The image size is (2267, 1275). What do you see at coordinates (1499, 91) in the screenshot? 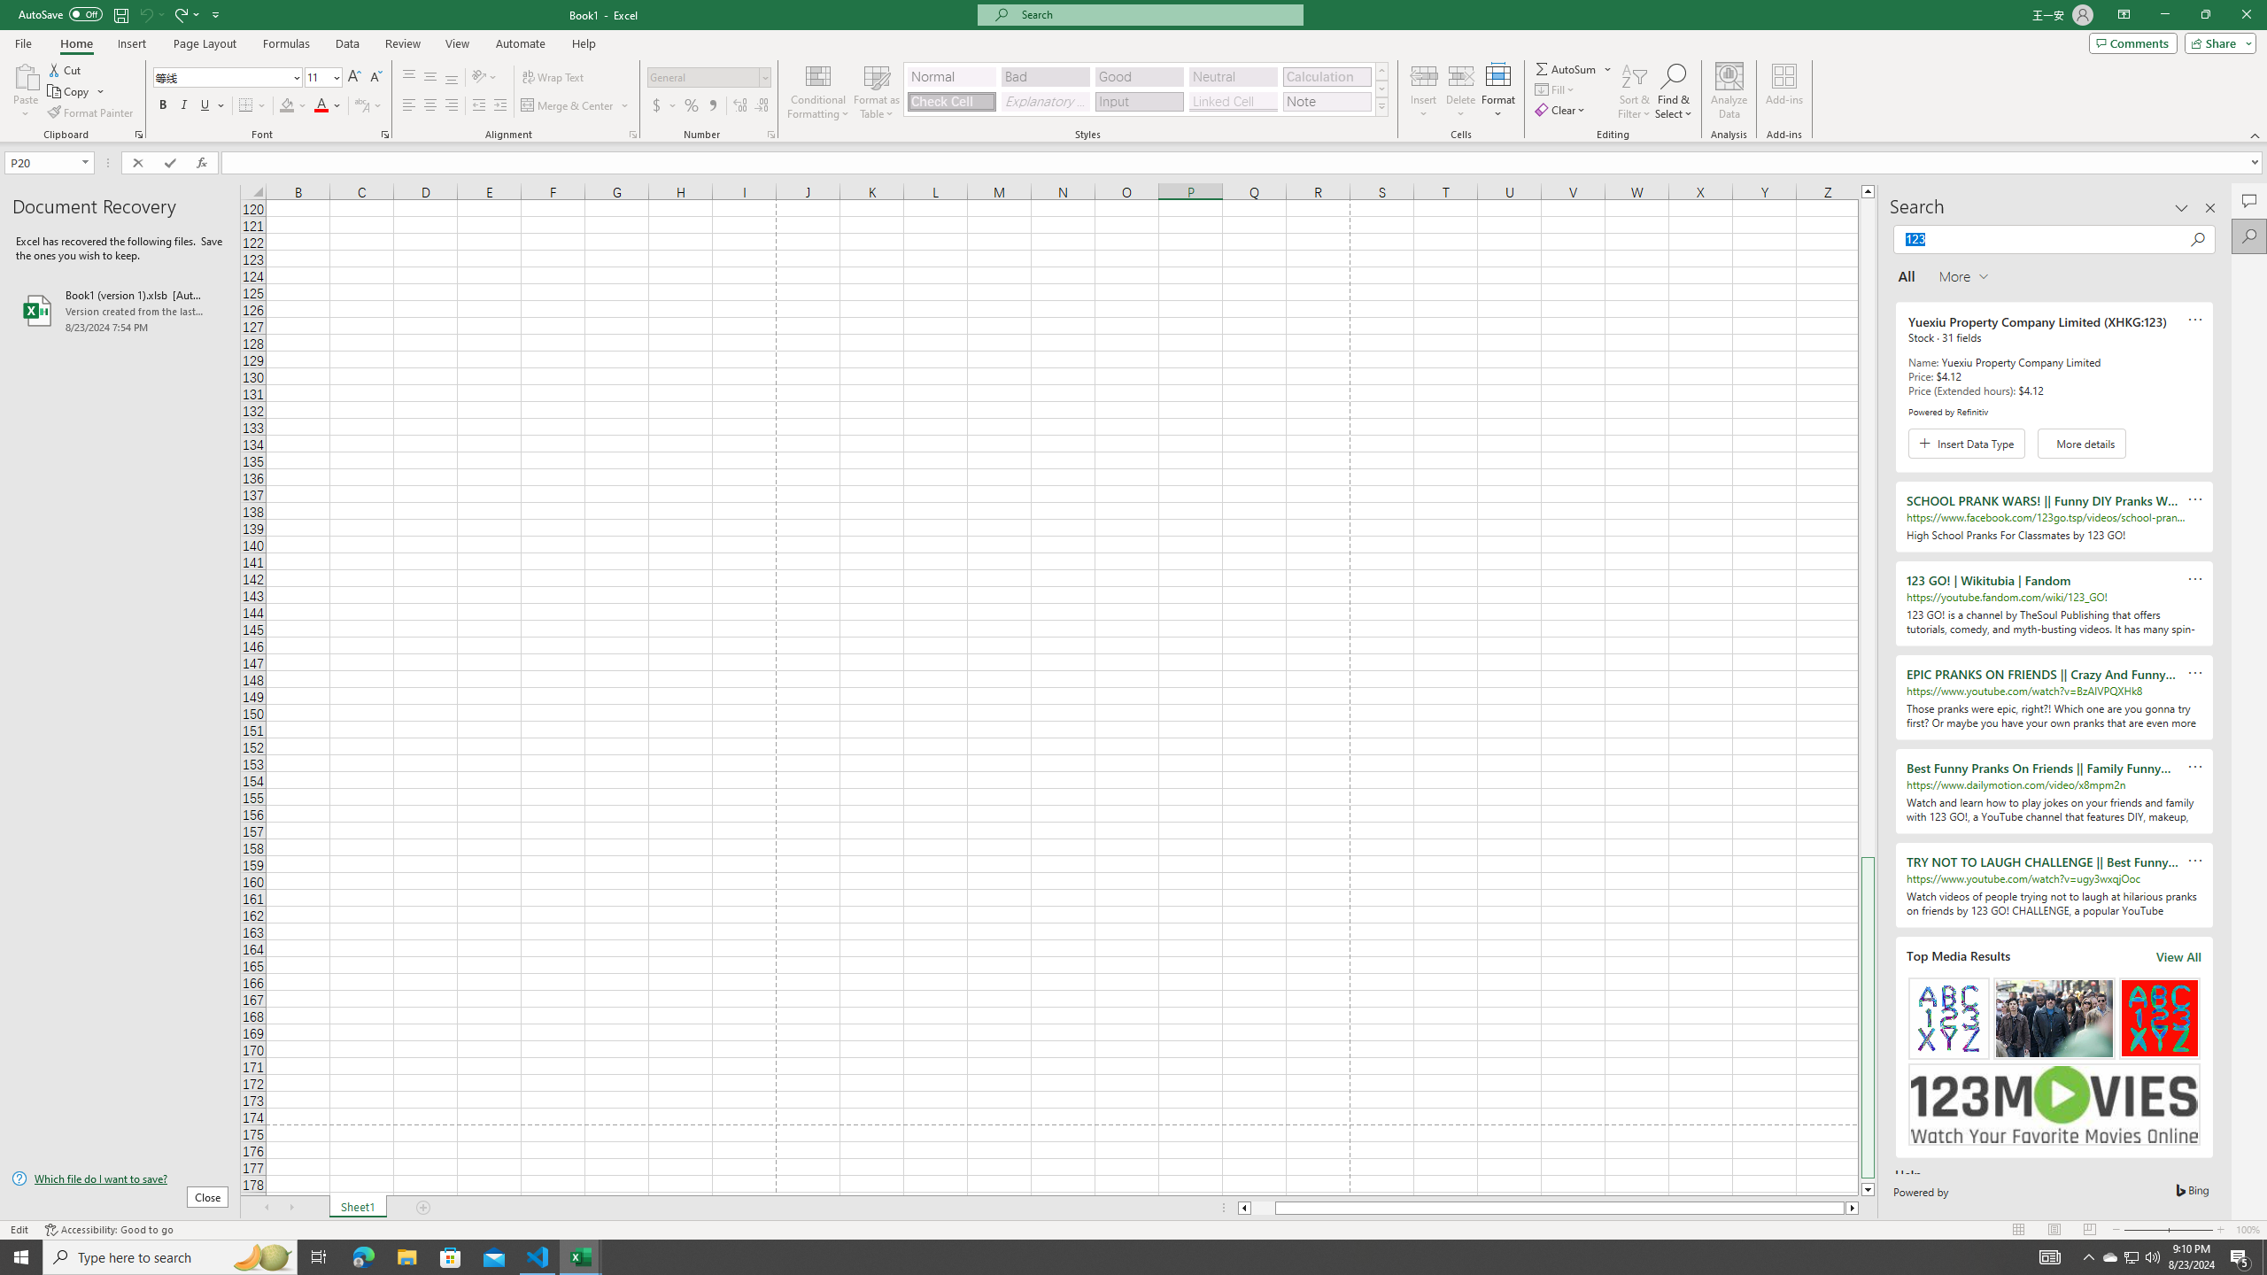
I see `Format` at bounding box center [1499, 91].